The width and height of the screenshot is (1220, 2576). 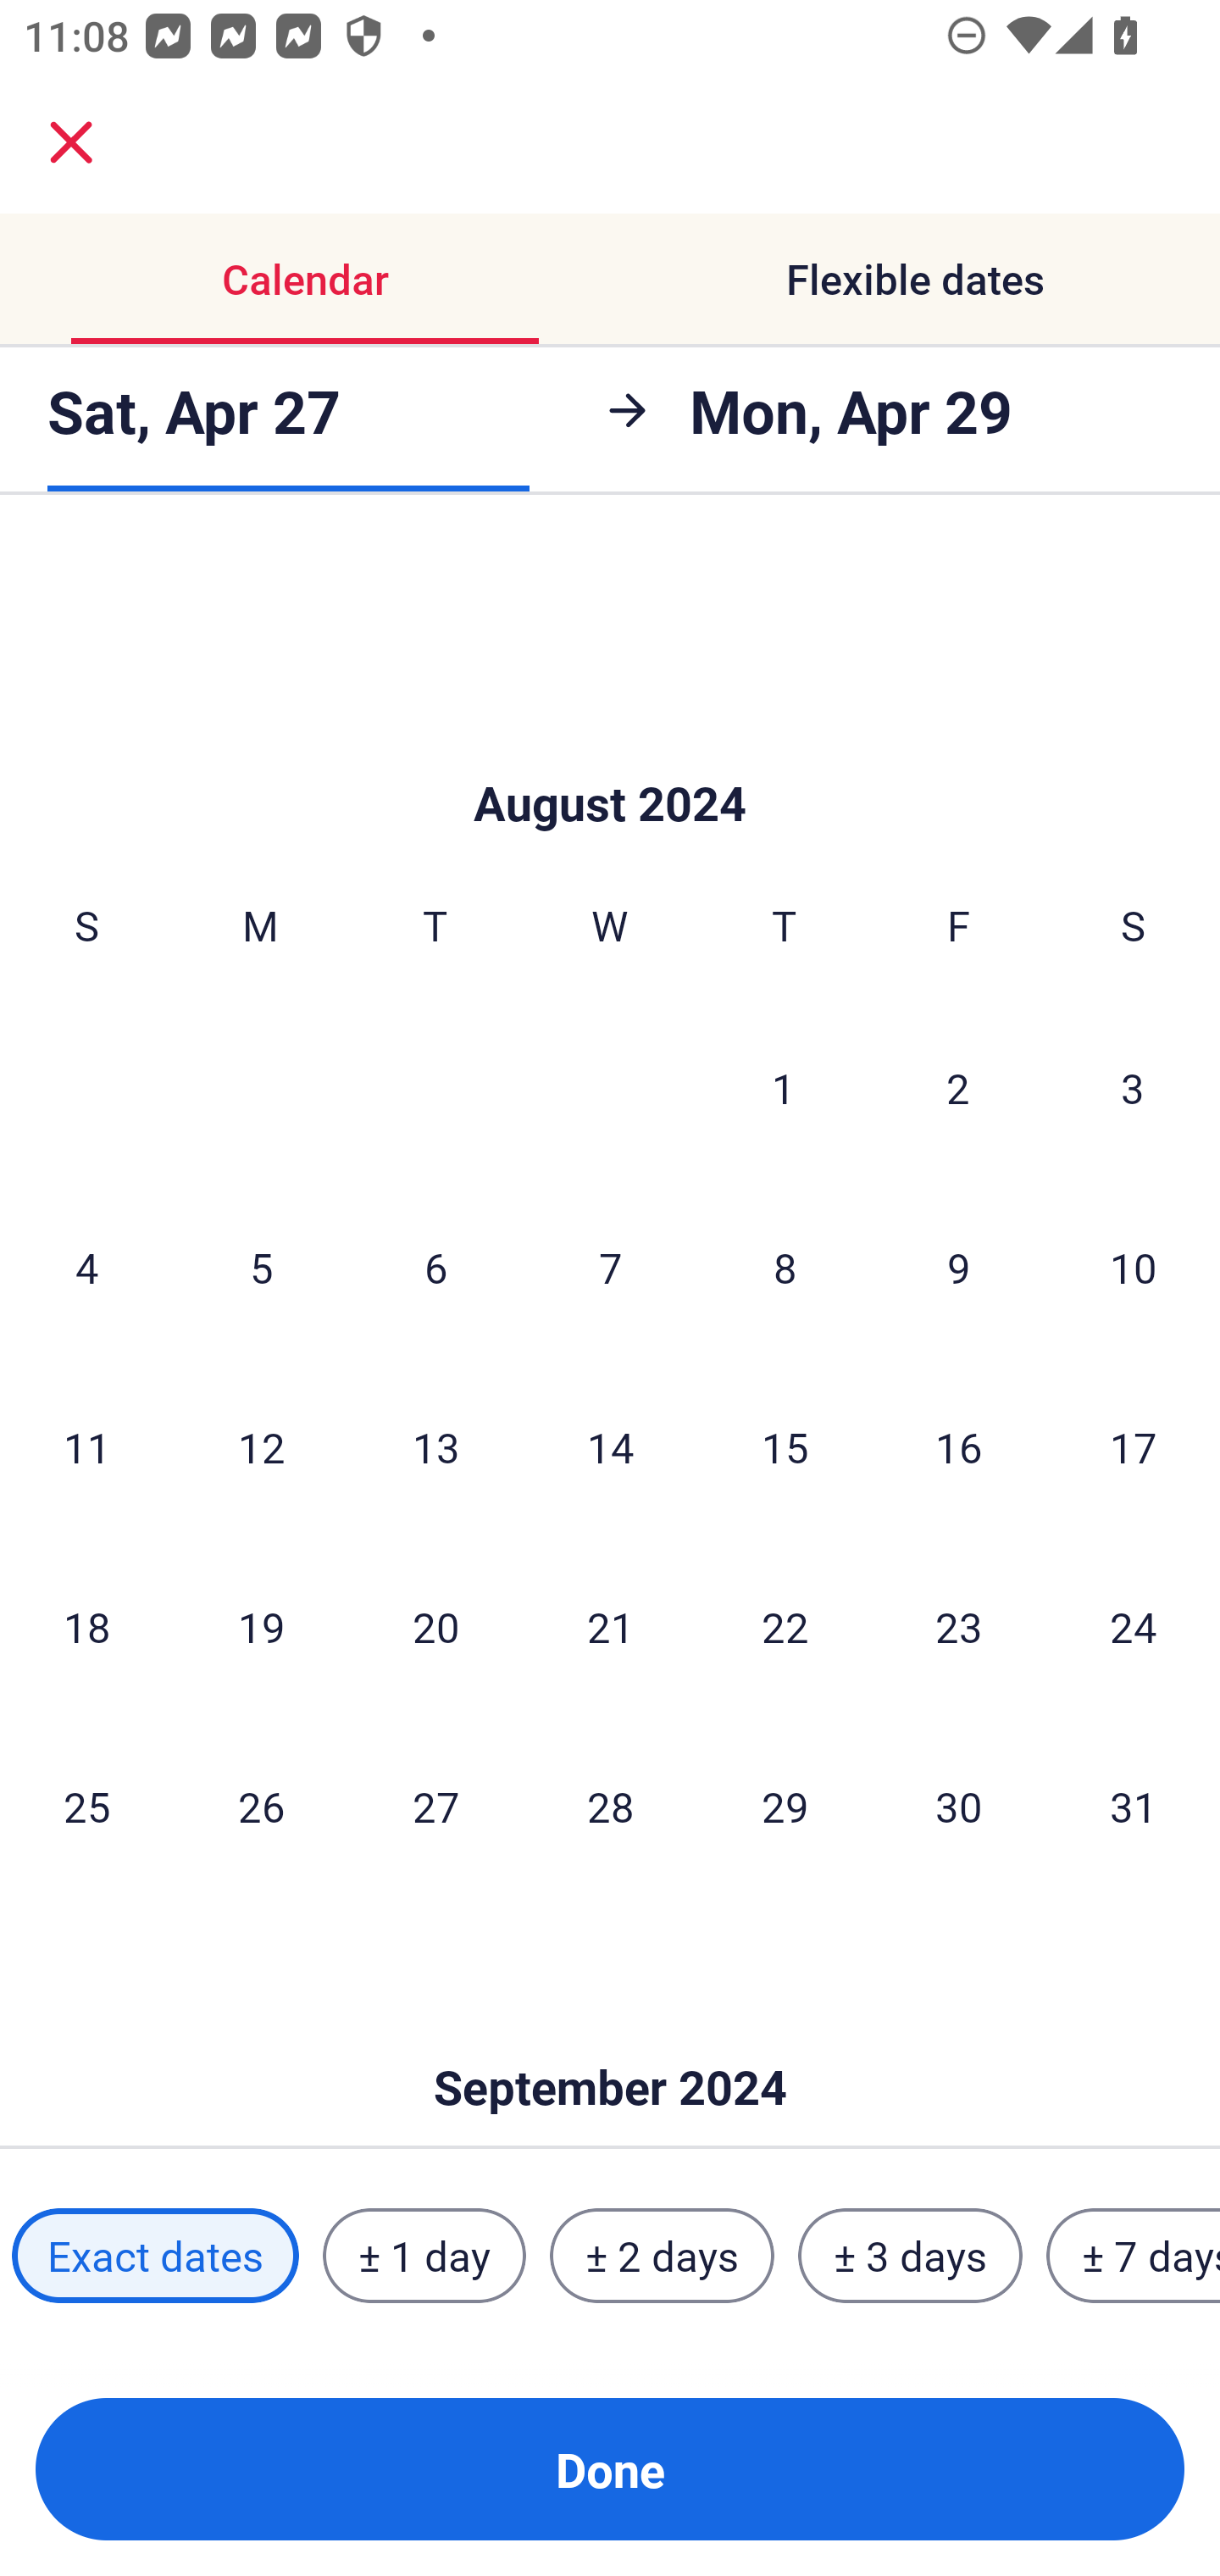 I want to click on 26 Monday, August 26, 2024, so click(x=261, y=1805).